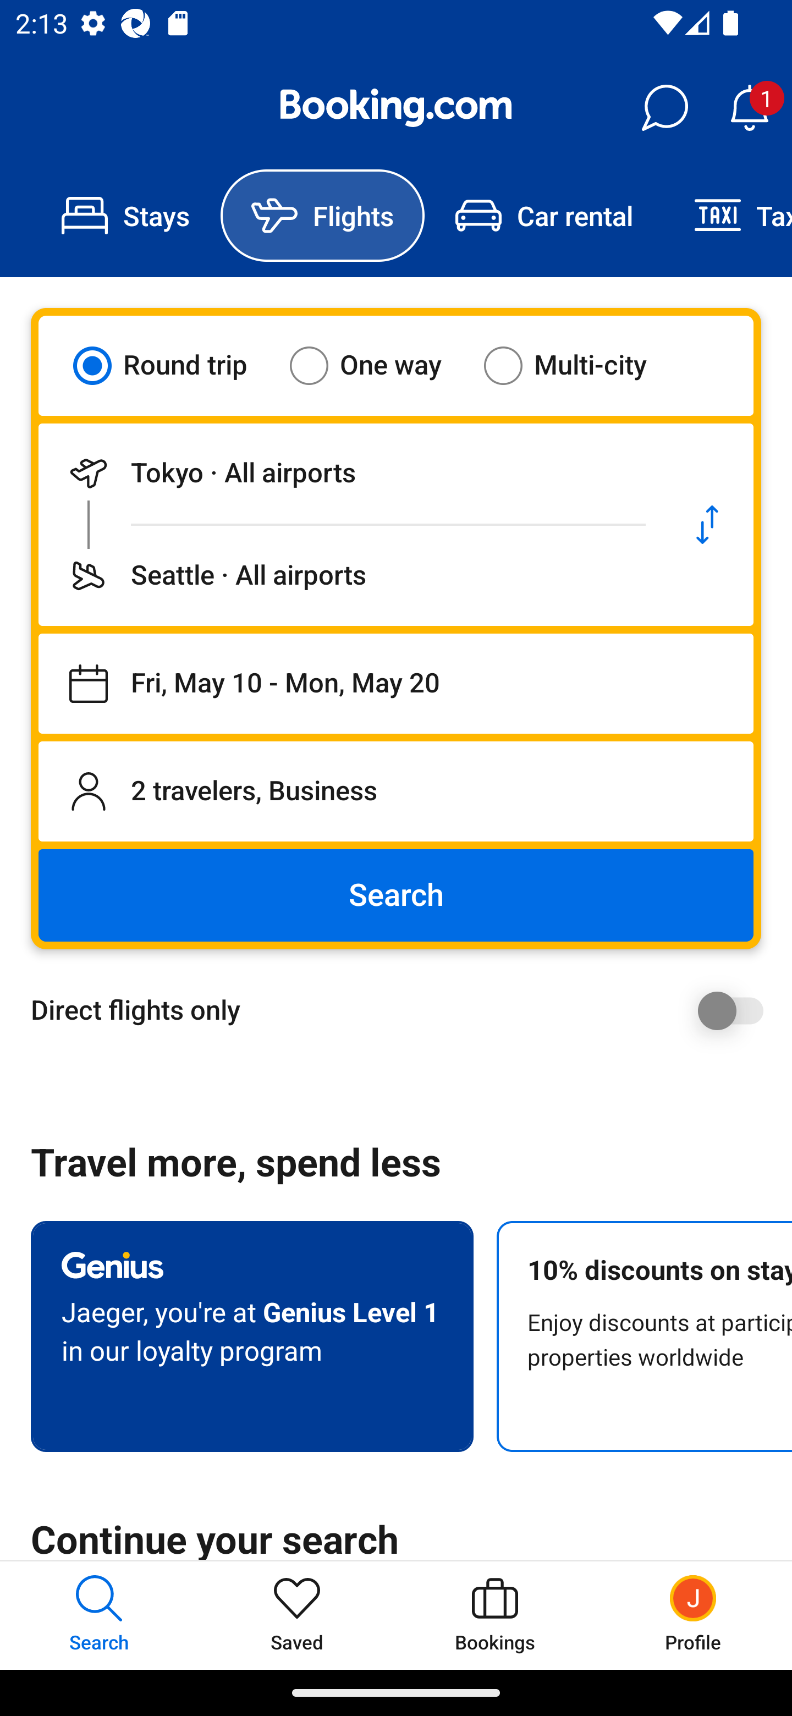  What do you see at coordinates (322, 216) in the screenshot?
I see `Flights` at bounding box center [322, 216].